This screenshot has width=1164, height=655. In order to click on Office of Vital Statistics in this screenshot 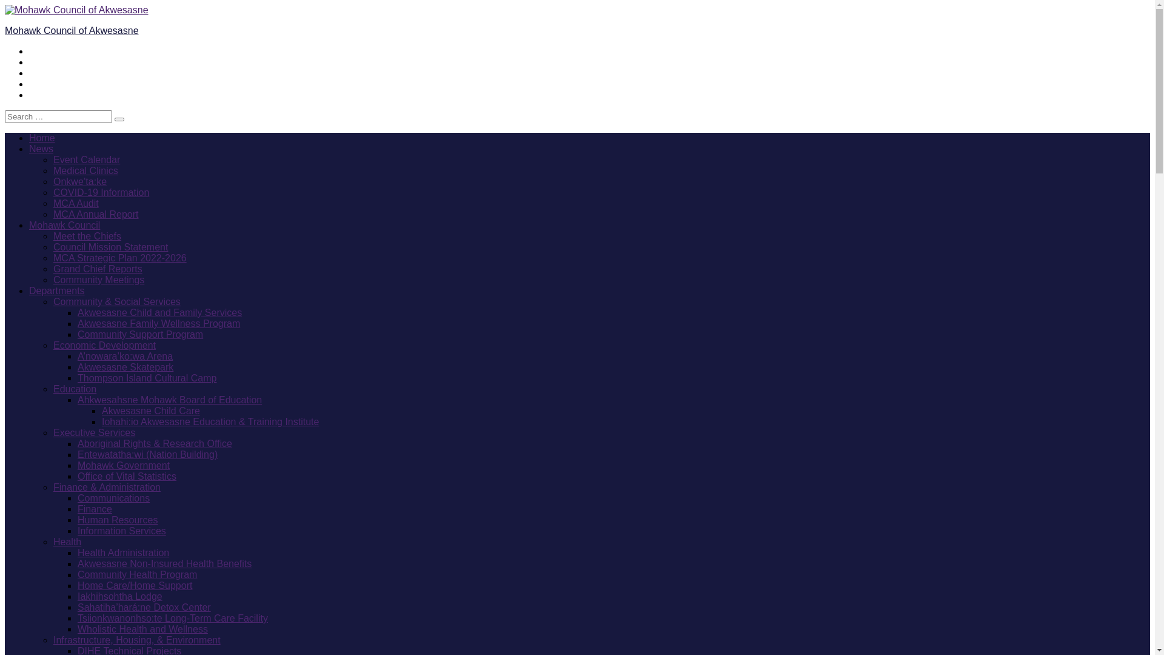, I will do `click(127, 477)`.